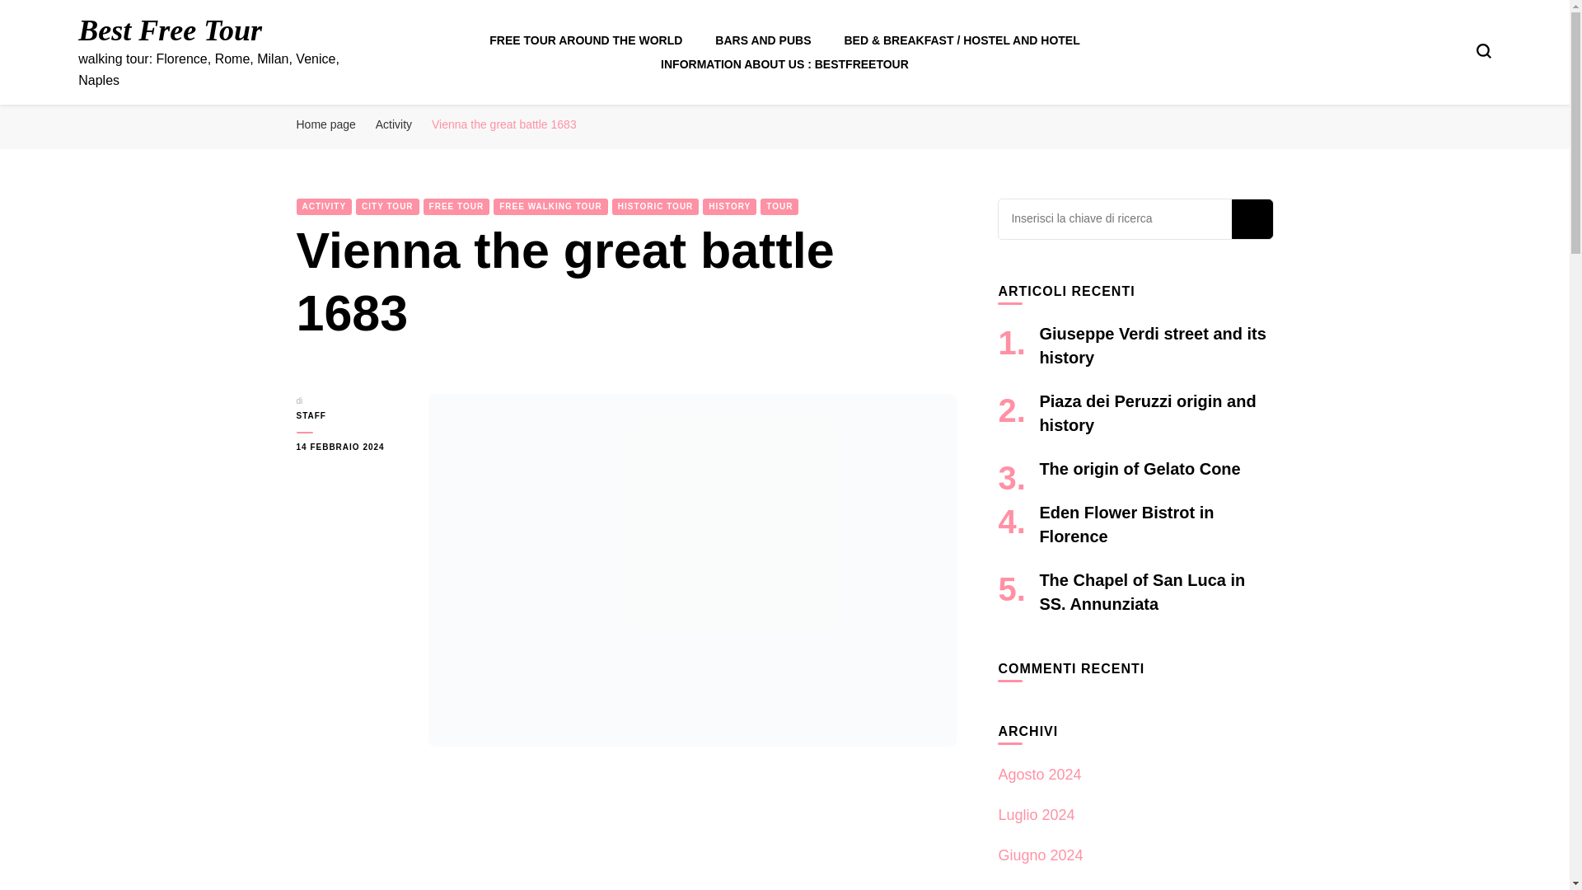 This screenshot has height=890, width=1582. Describe the element at coordinates (349, 447) in the screenshot. I see `14 FEBBRAIO 2024` at that location.